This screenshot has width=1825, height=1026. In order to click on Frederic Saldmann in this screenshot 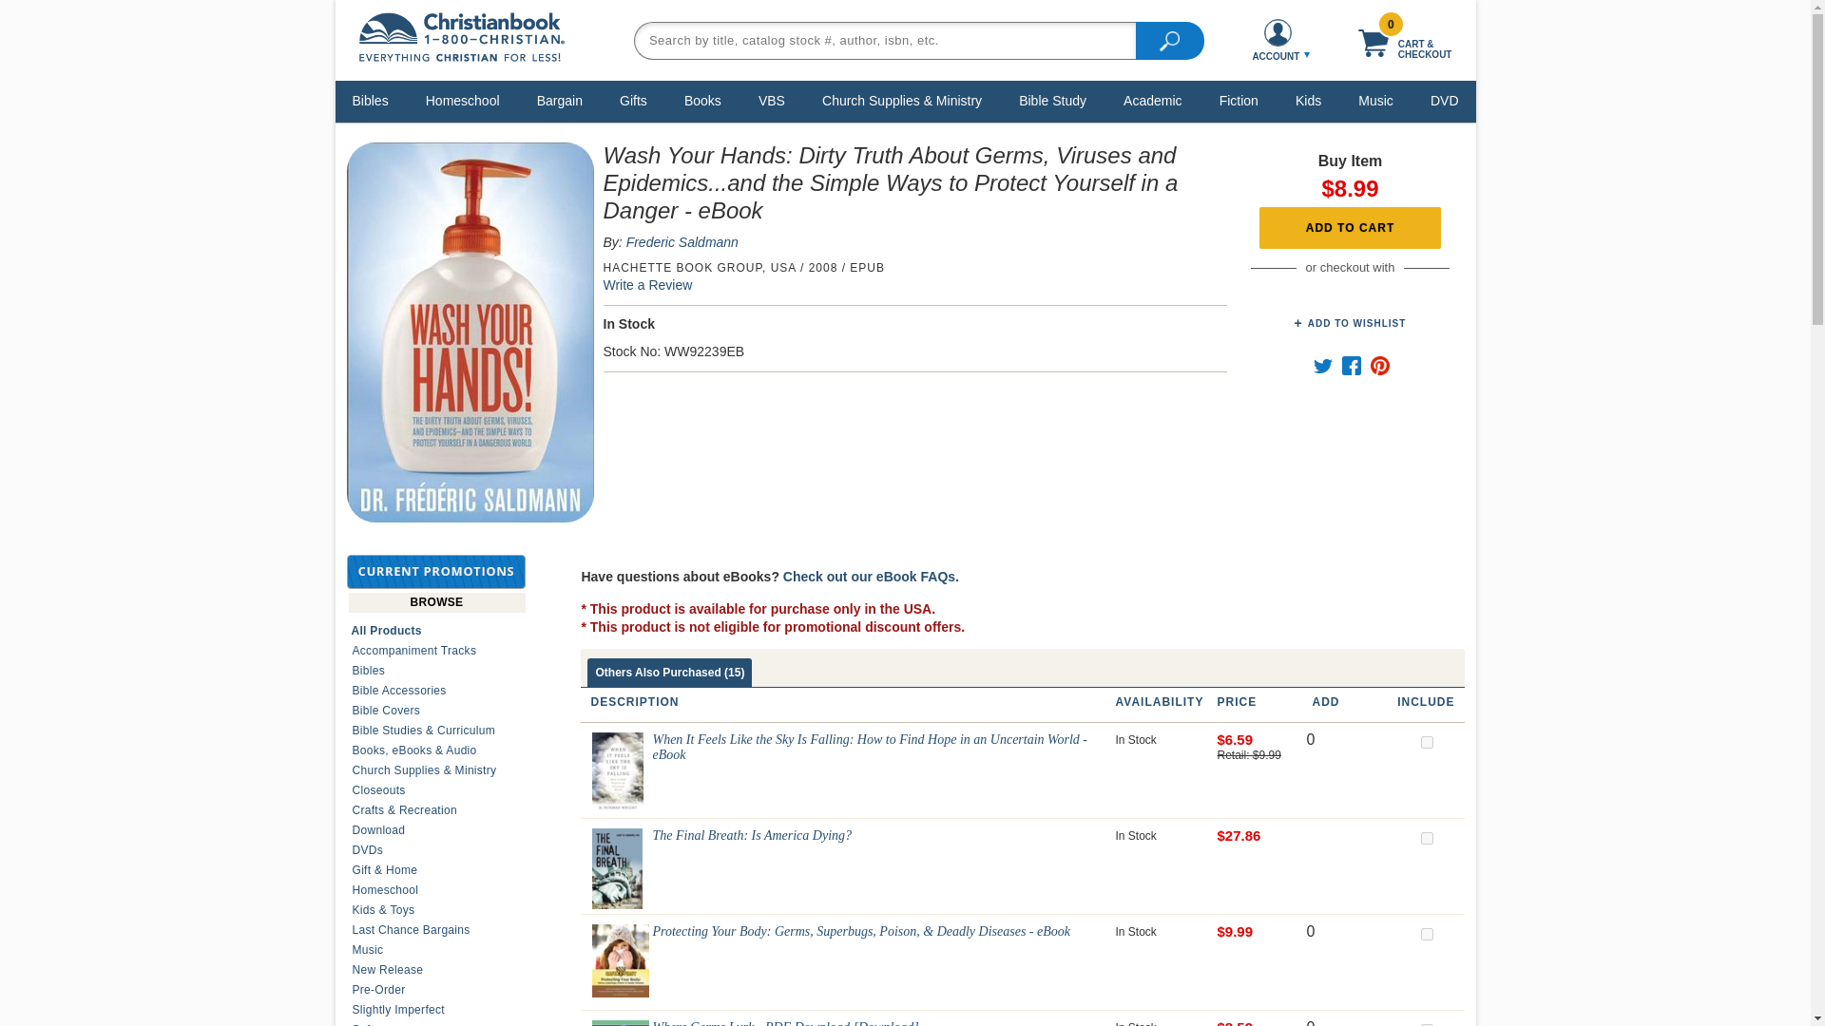, I will do `click(682, 242)`.